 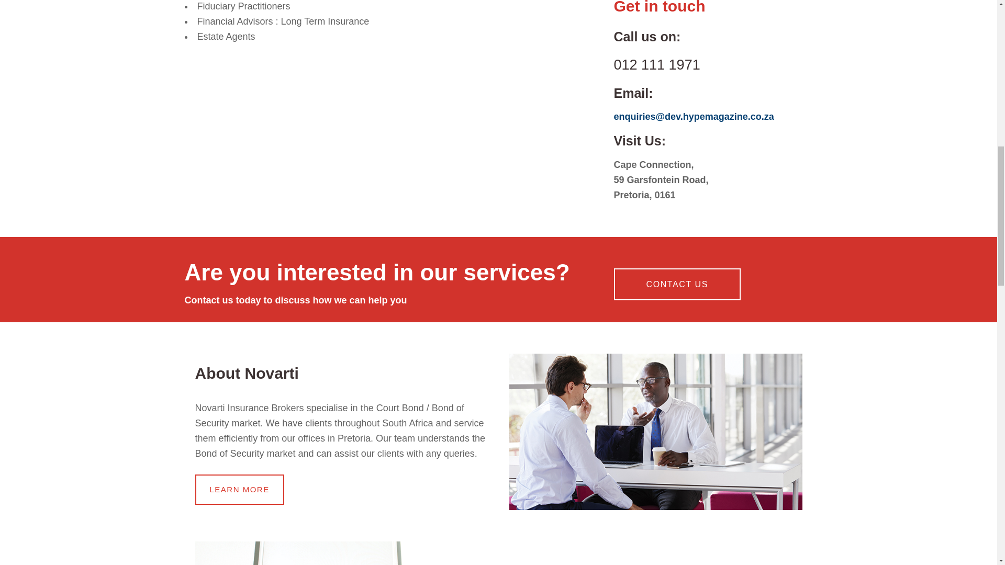 I want to click on LEARN MORE, so click(x=239, y=490).